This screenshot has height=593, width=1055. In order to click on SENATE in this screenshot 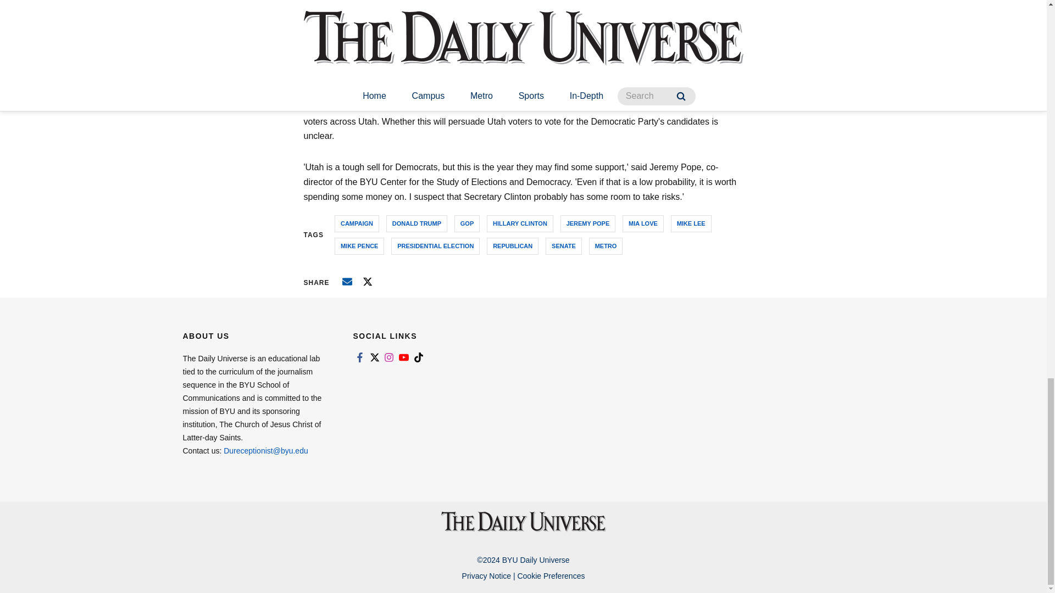, I will do `click(564, 246)`.